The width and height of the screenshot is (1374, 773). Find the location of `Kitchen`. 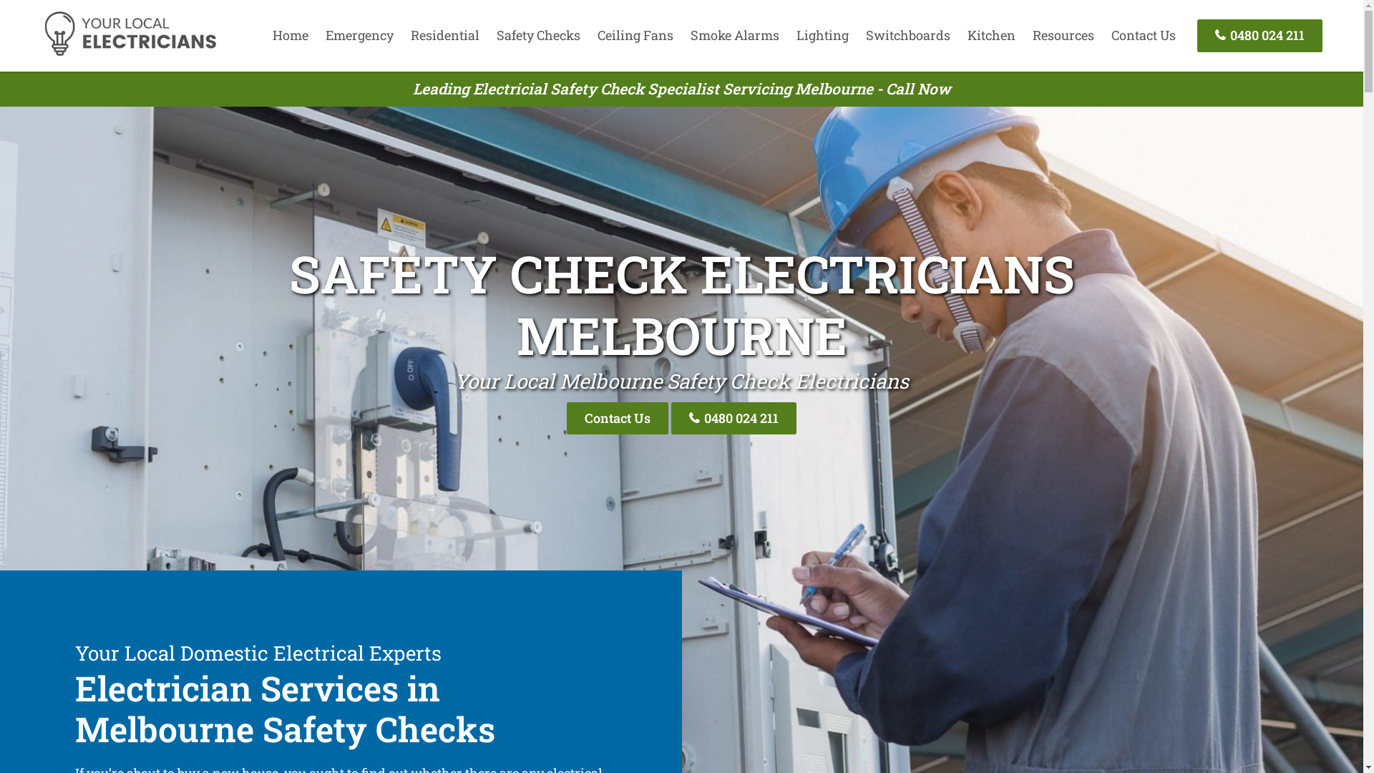

Kitchen is located at coordinates (992, 35).